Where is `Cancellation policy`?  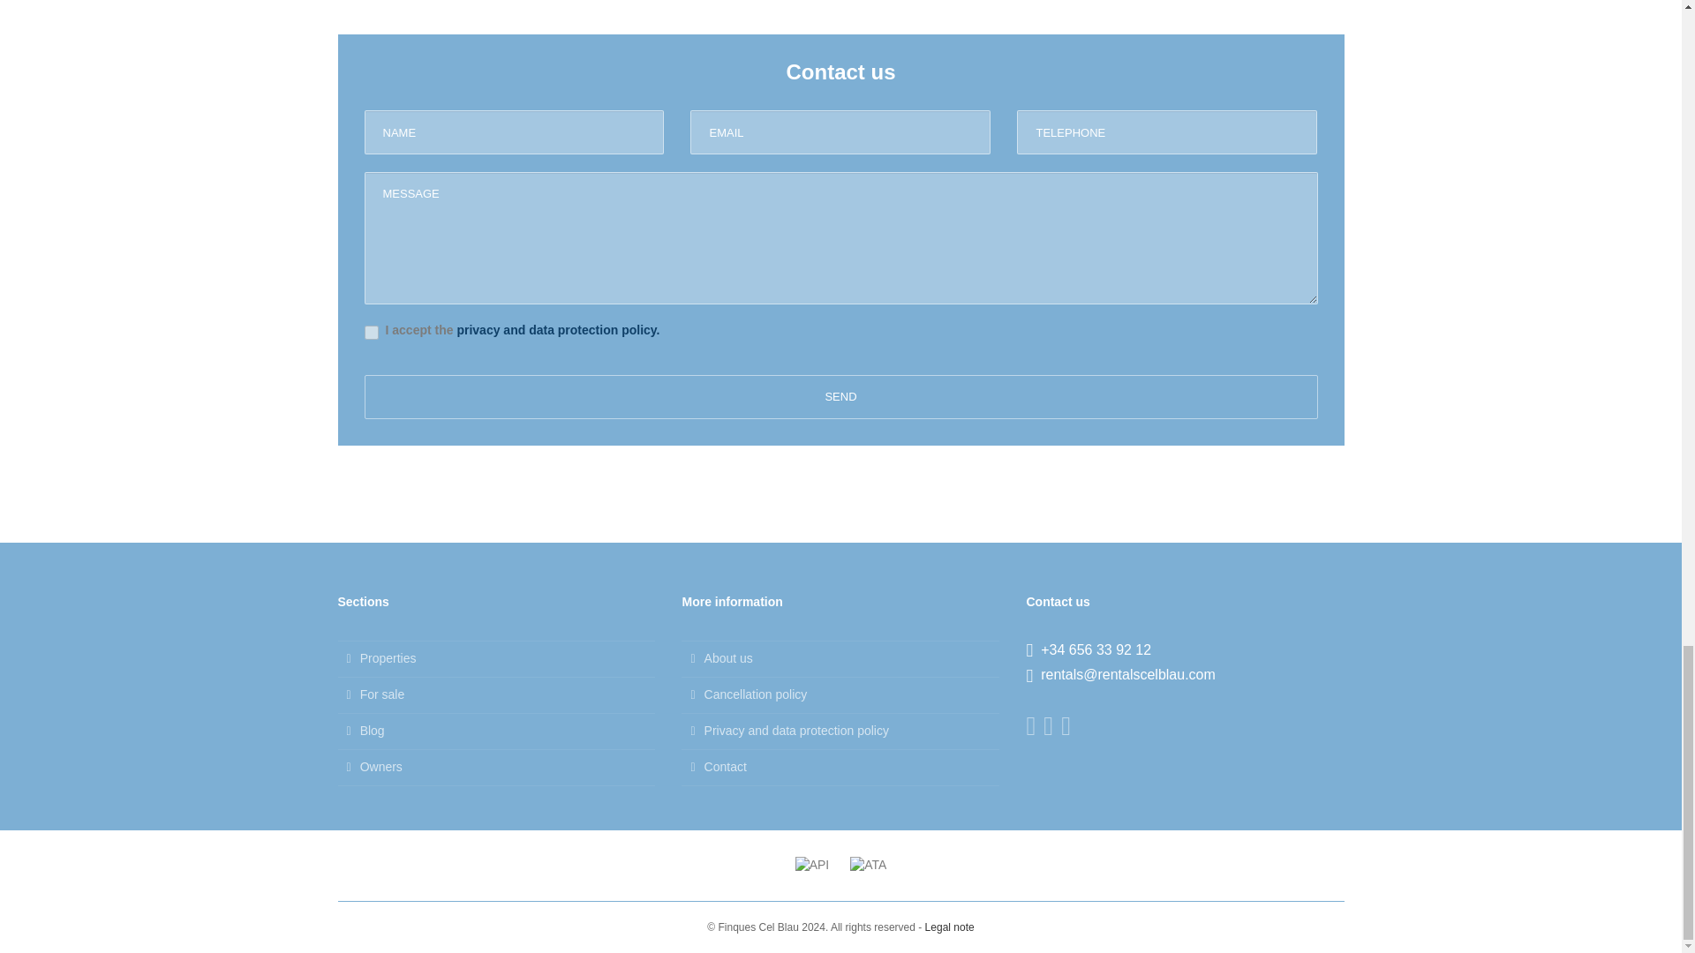 Cancellation policy is located at coordinates (840, 694).